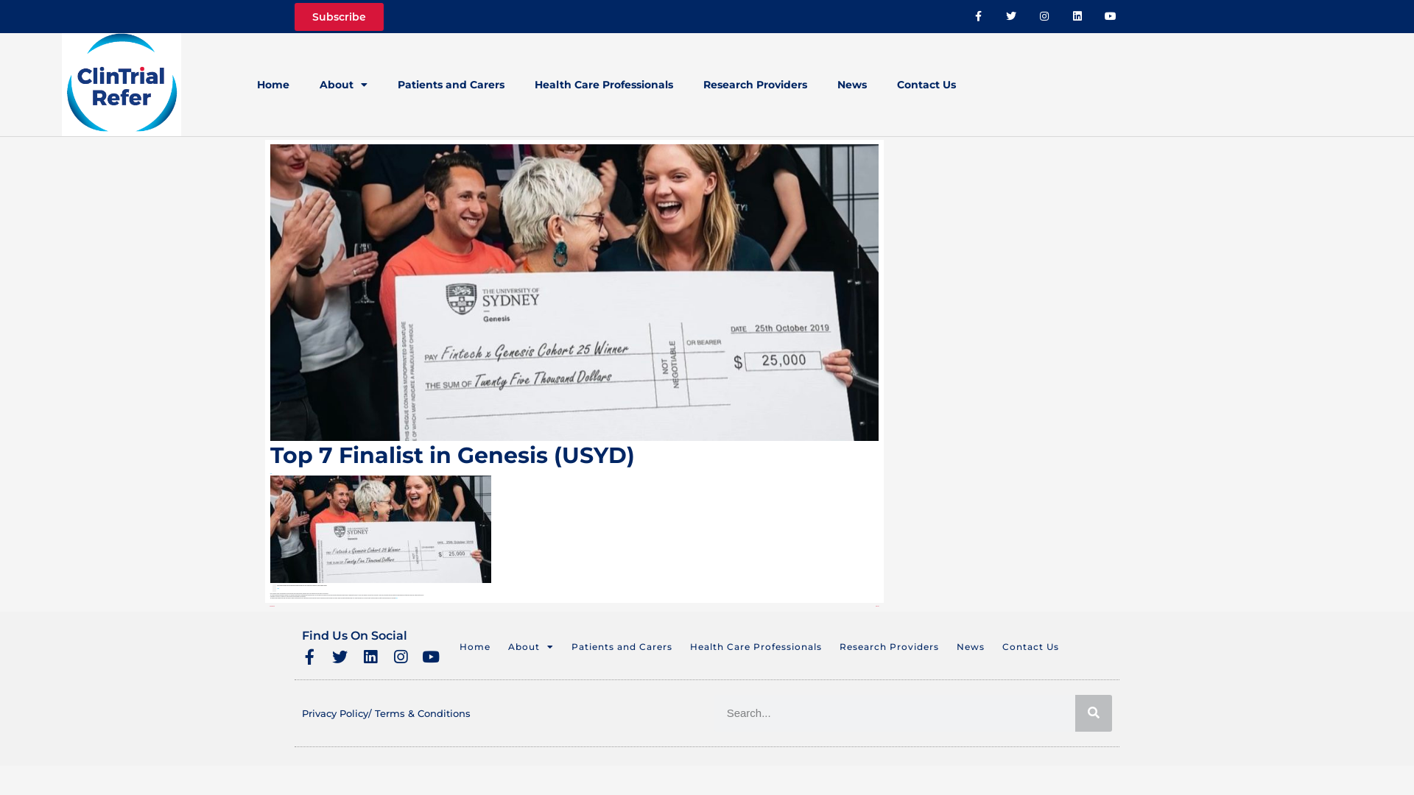  What do you see at coordinates (273, 85) in the screenshot?
I see `Home` at bounding box center [273, 85].